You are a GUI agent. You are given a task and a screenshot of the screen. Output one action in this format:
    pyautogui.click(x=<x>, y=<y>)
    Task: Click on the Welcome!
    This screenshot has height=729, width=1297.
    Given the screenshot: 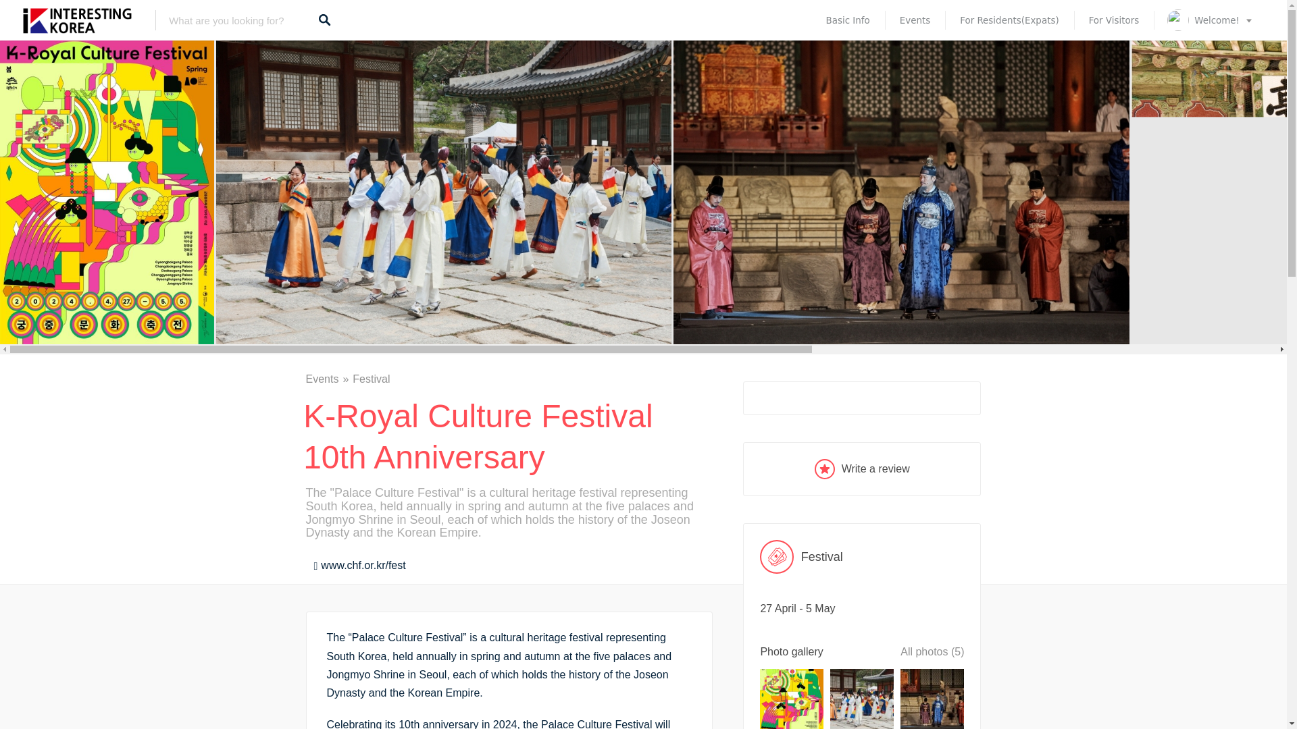 What is the action you would take?
    pyautogui.click(x=1211, y=20)
    